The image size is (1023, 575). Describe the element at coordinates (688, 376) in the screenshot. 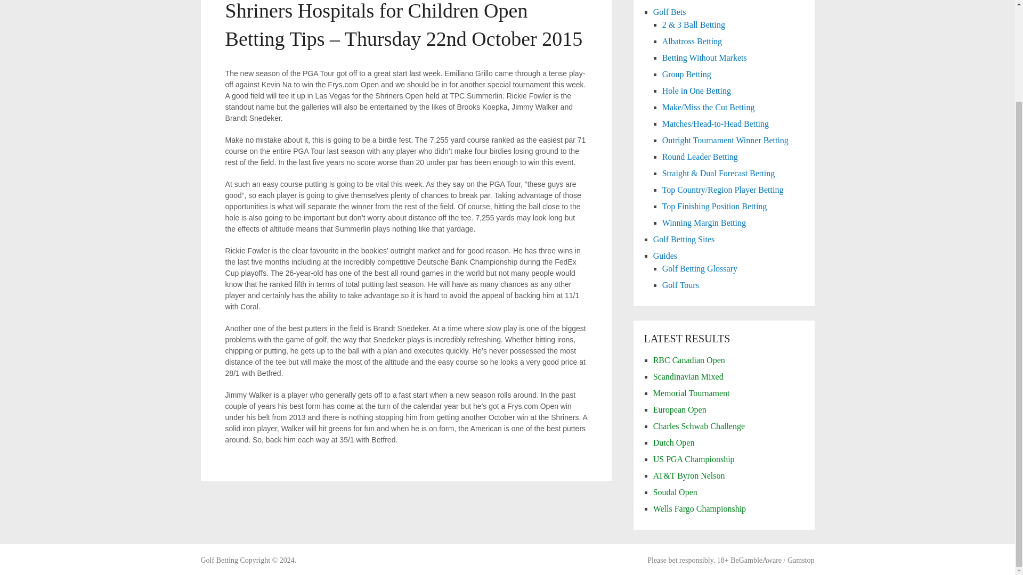

I see `Scandinavian Mixed` at that location.